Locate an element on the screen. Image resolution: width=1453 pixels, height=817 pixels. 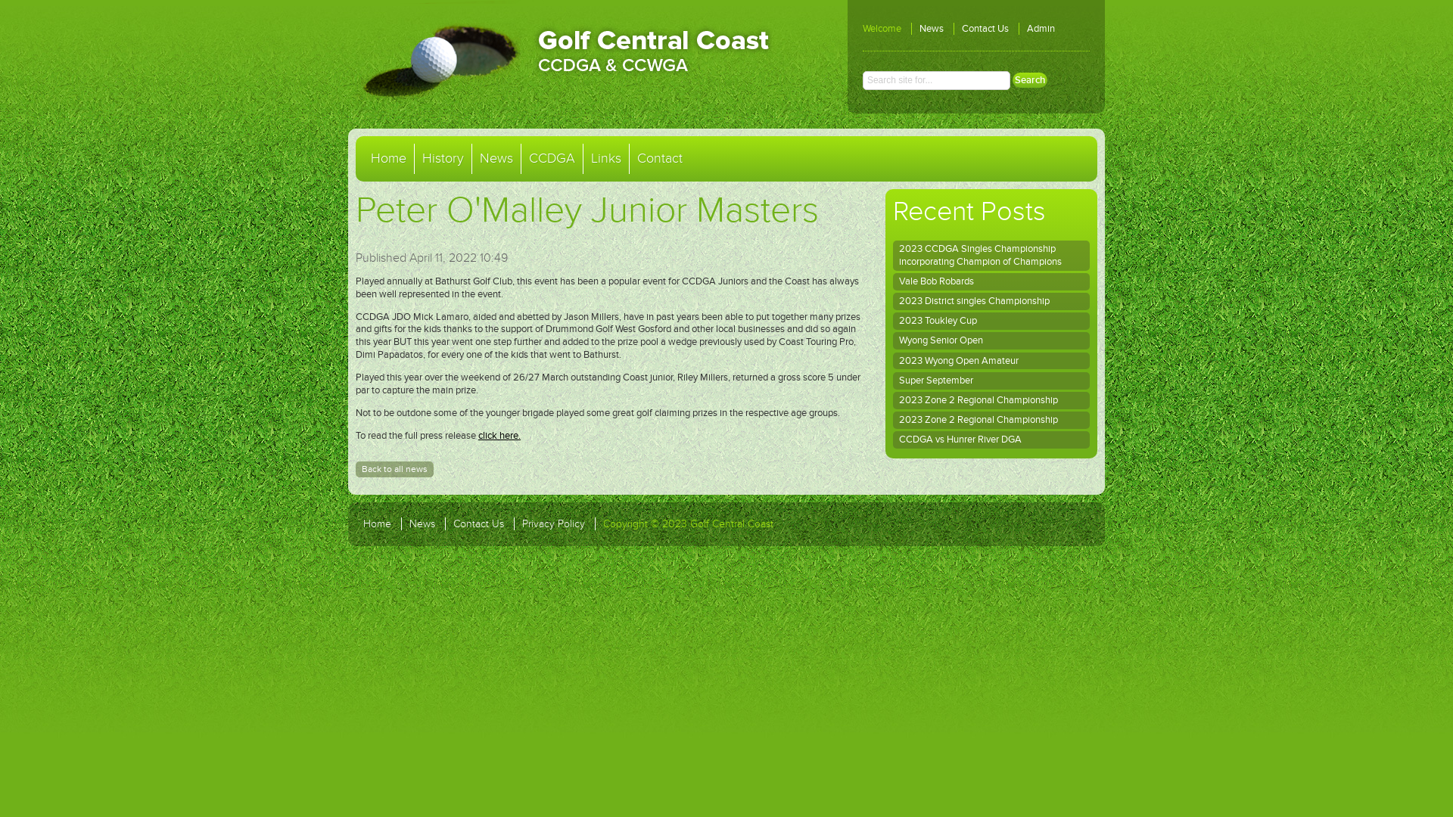
Admin is located at coordinates (1041, 29).